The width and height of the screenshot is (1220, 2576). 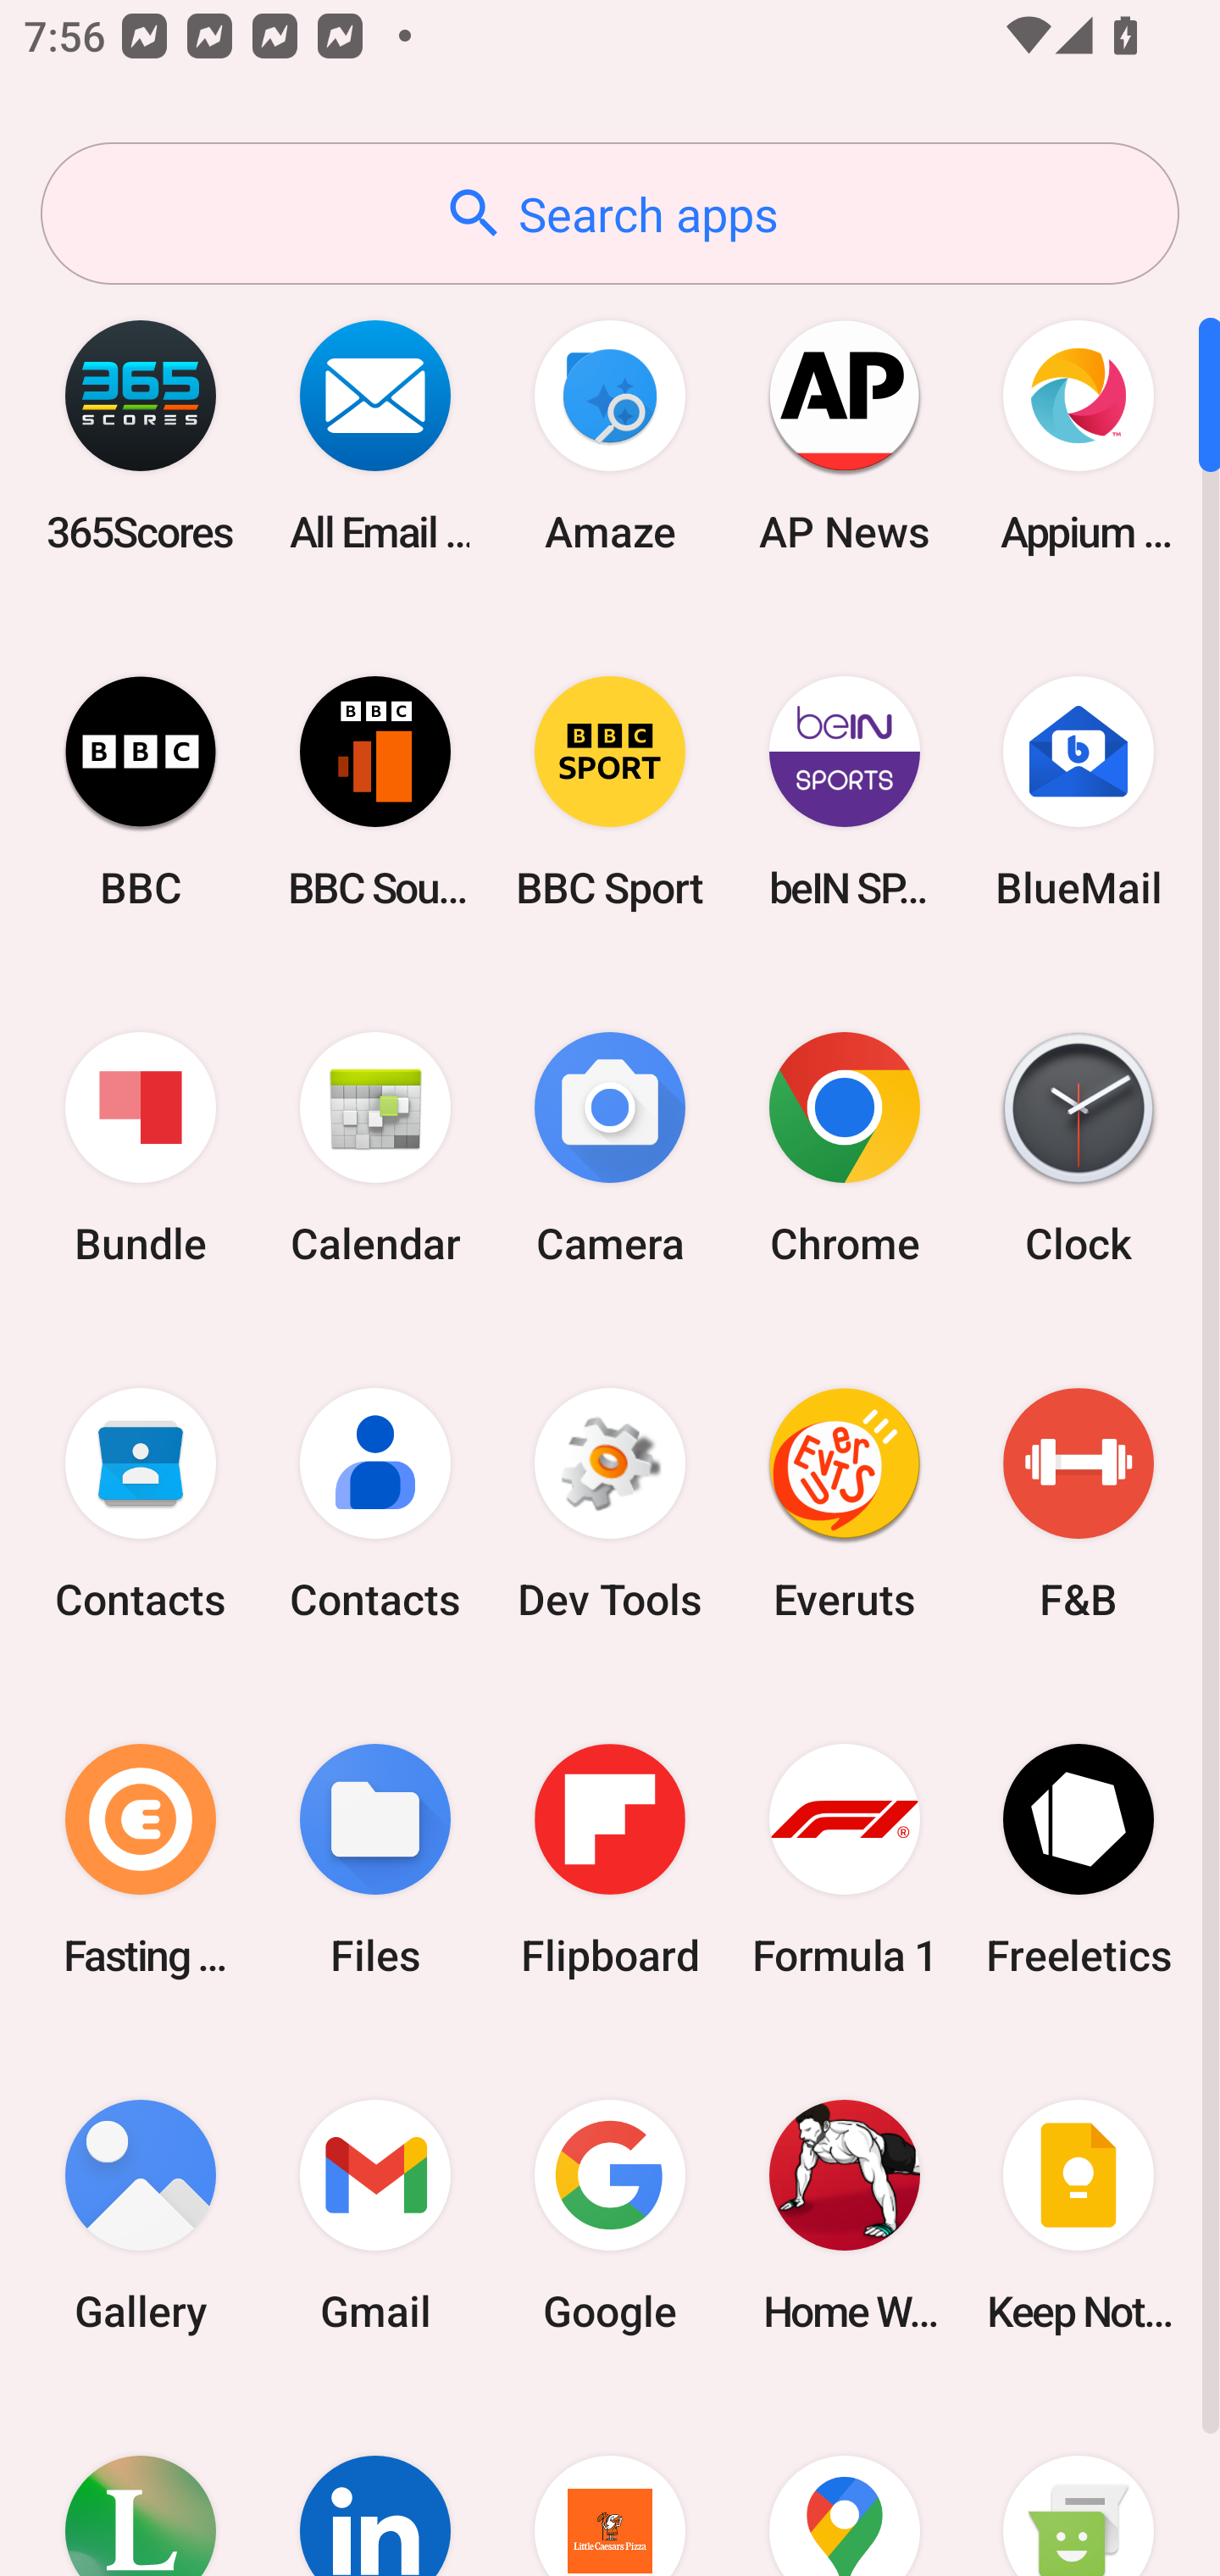 What do you see at coordinates (844, 1859) in the screenshot?
I see `Formula 1` at bounding box center [844, 1859].